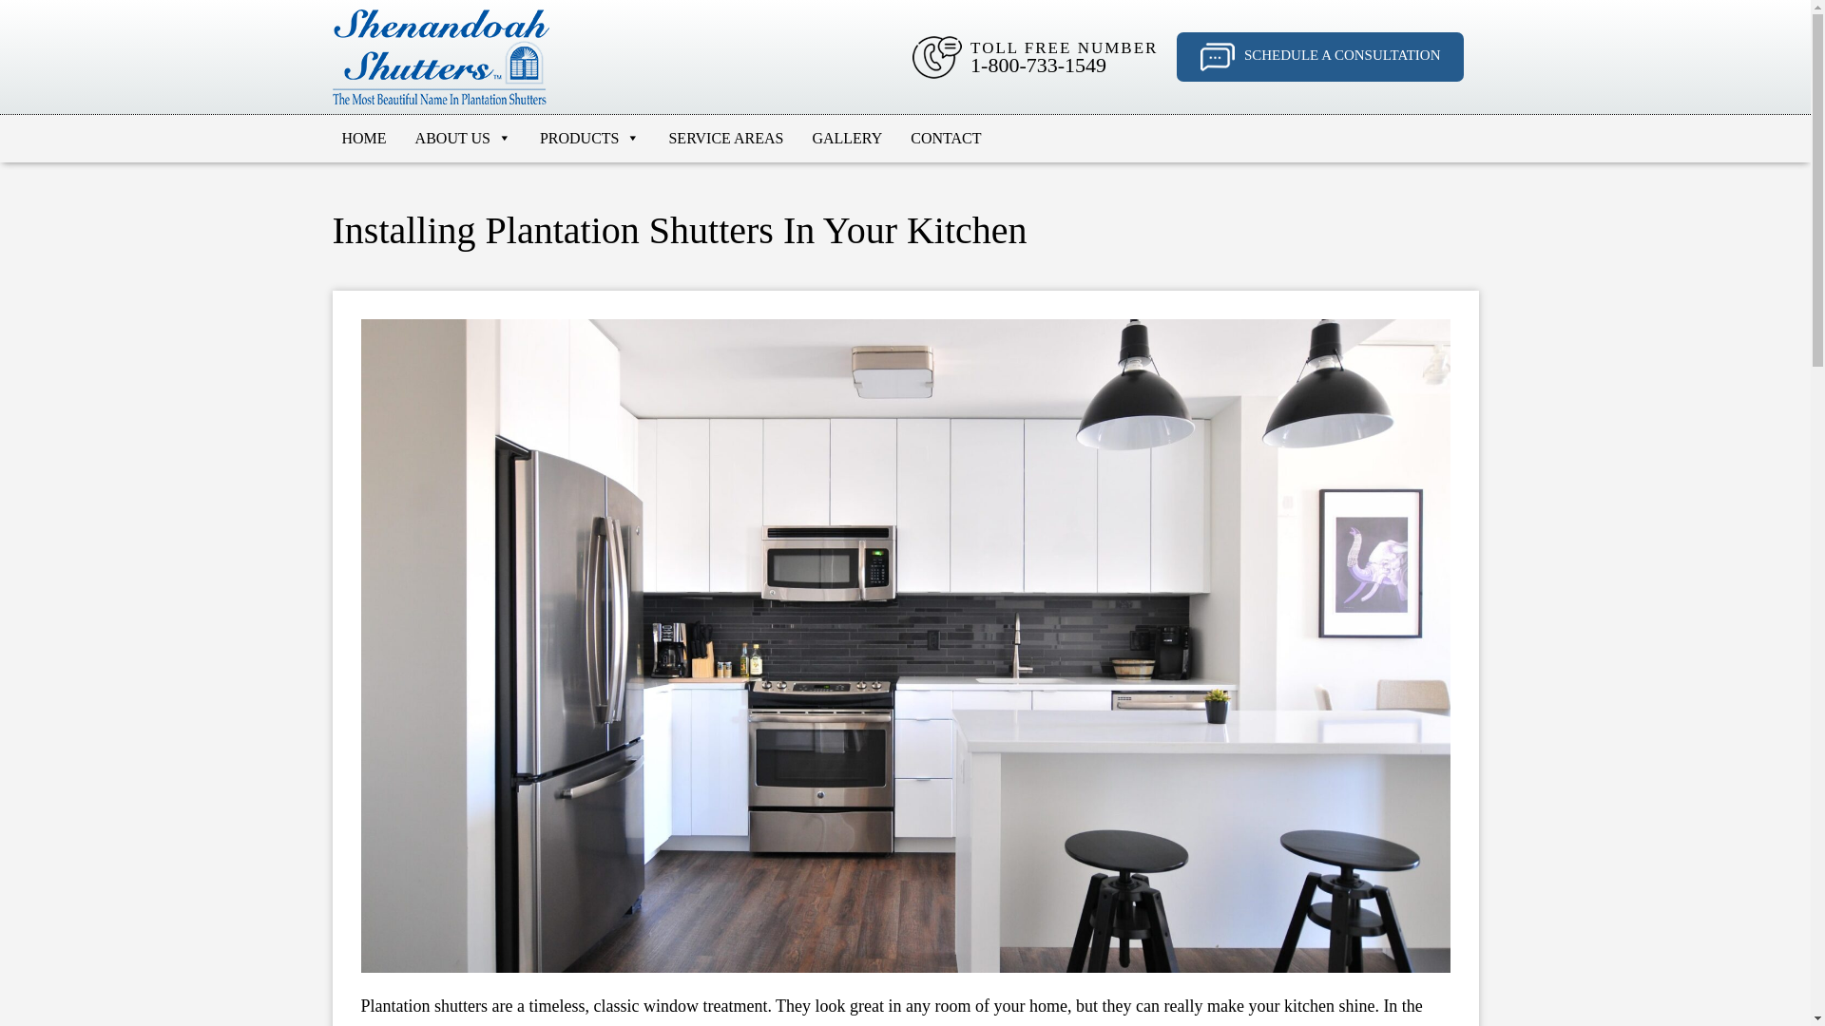 The height and width of the screenshot is (1026, 1825). What do you see at coordinates (946, 138) in the screenshot?
I see `CONTACT` at bounding box center [946, 138].